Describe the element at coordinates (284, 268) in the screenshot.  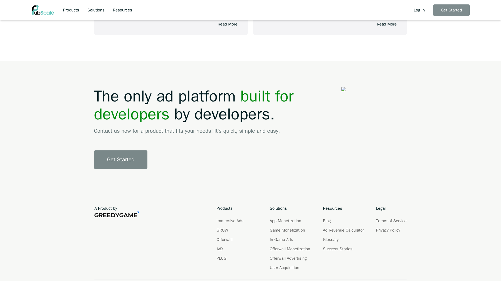
I see `User Acquisition` at that location.